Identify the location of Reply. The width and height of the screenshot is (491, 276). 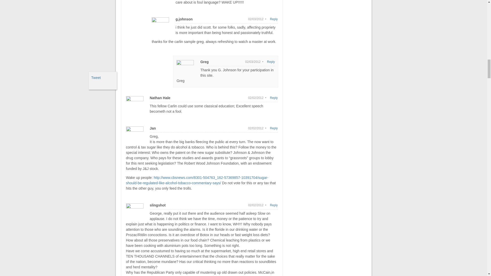
(271, 62).